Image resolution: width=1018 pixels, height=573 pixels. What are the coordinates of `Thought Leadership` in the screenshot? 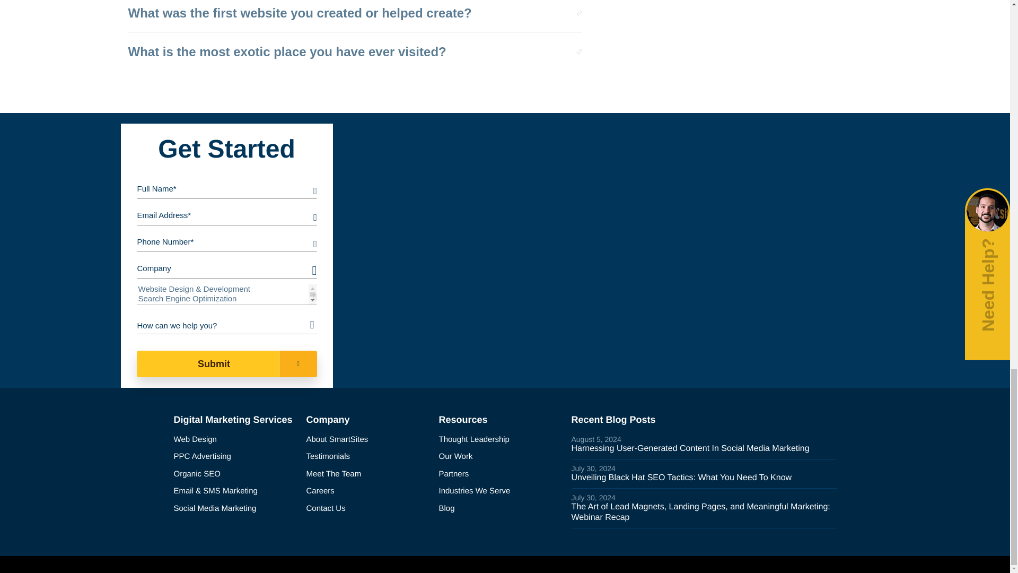 It's located at (501, 440).